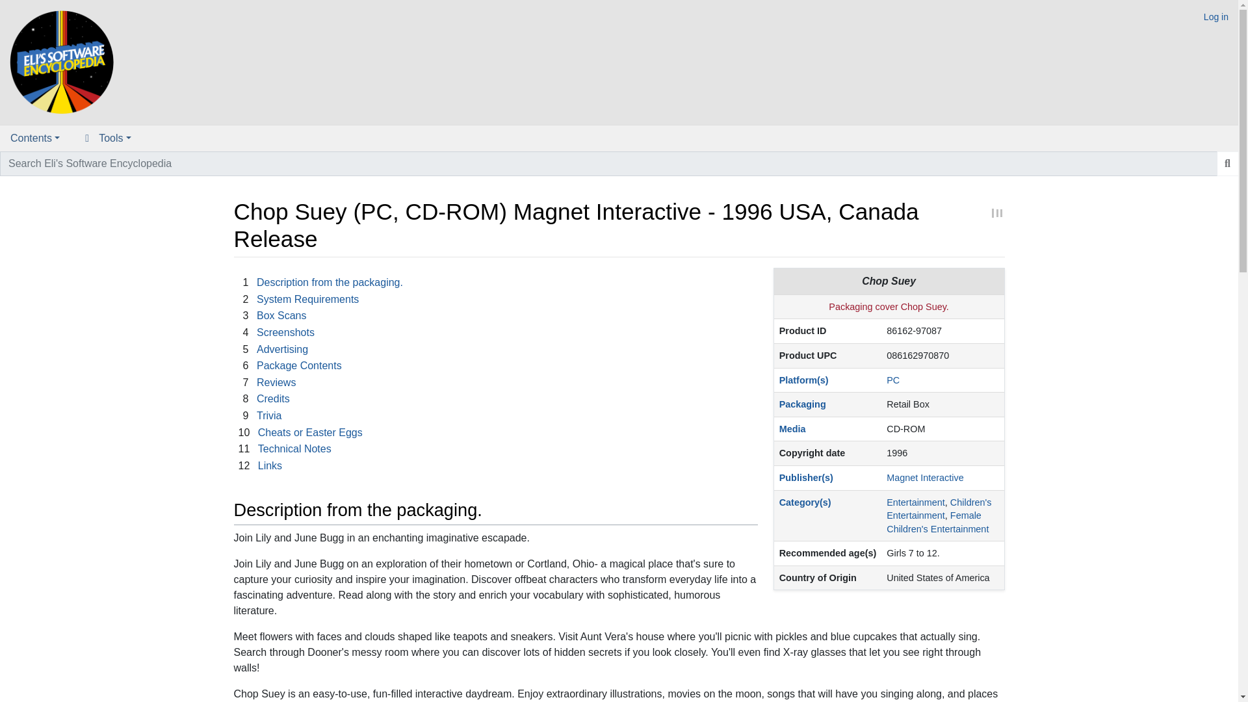 The height and width of the screenshot is (702, 1248). I want to click on 7 Reviews, so click(266, 382).